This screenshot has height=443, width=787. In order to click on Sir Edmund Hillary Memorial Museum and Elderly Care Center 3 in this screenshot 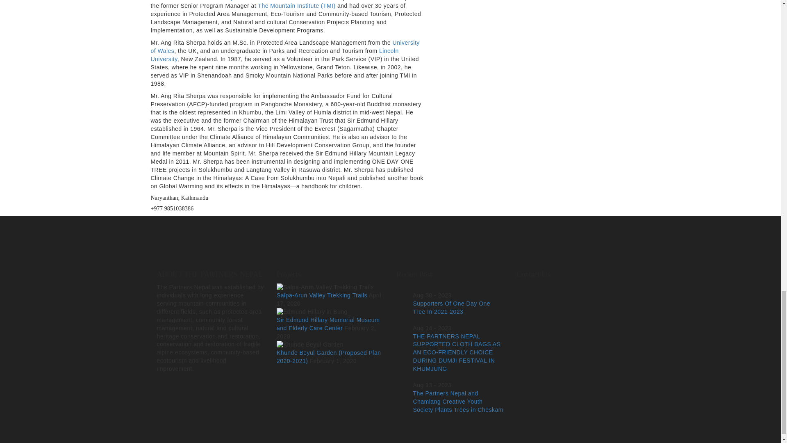, I will do `click(312, 312)`.